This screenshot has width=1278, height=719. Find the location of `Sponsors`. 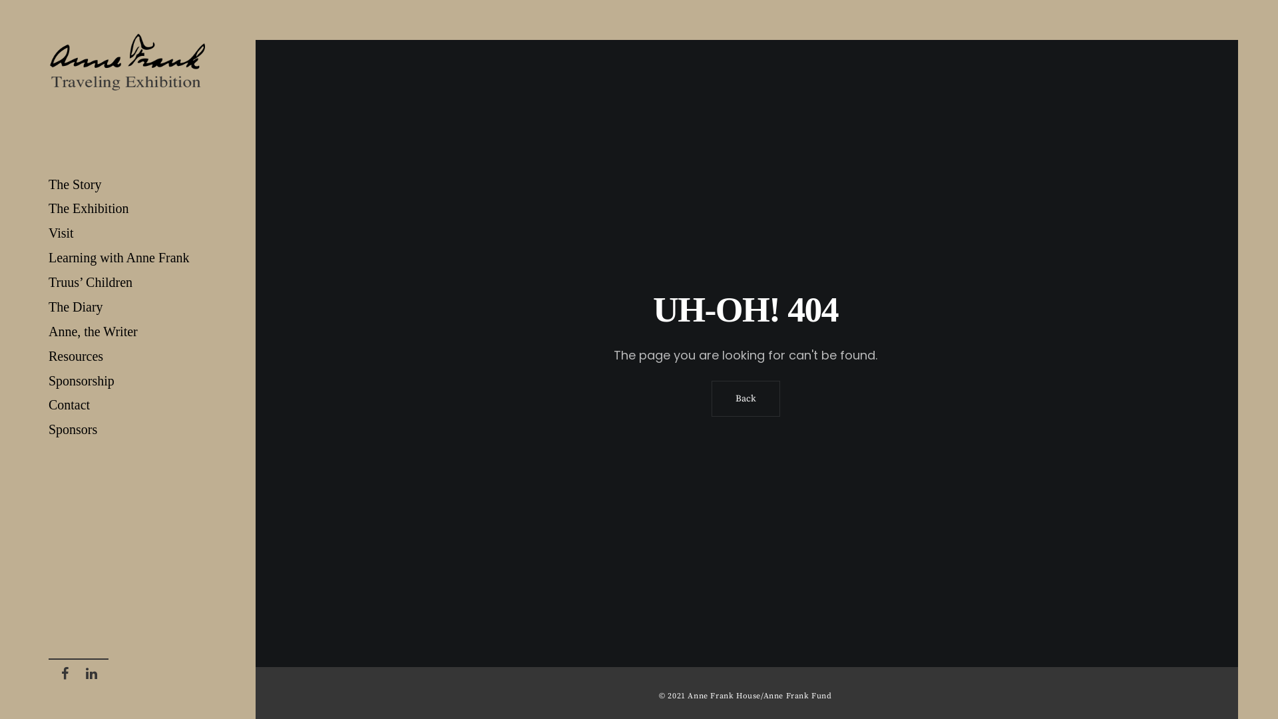

Sponsors is located at coordinates (128, 430).